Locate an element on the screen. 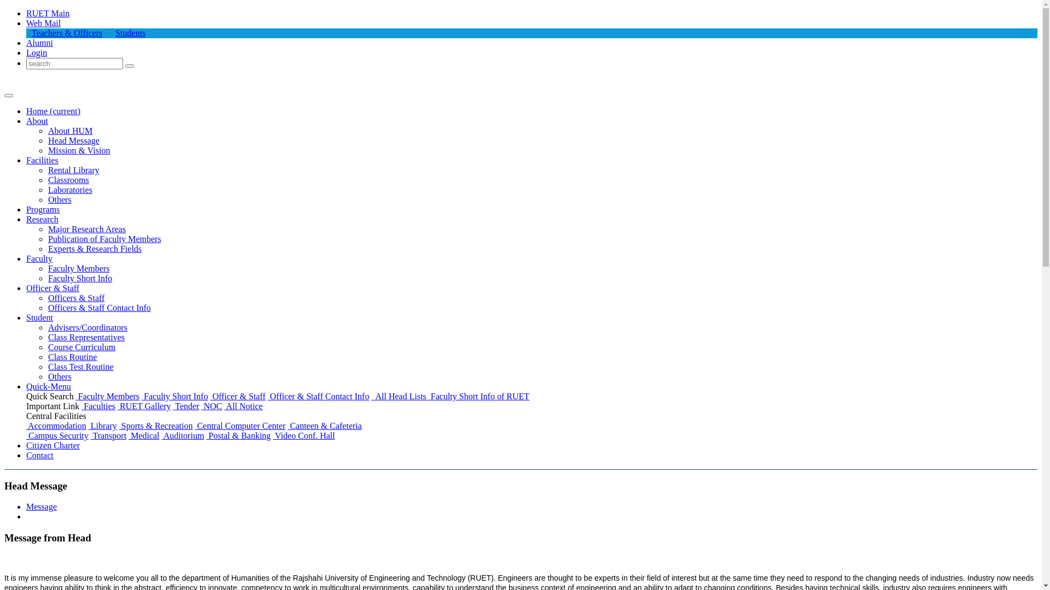 The width and height of the screenshot is (1050, 590).  Video Conf. Hall is located at coordinates (304, 436).